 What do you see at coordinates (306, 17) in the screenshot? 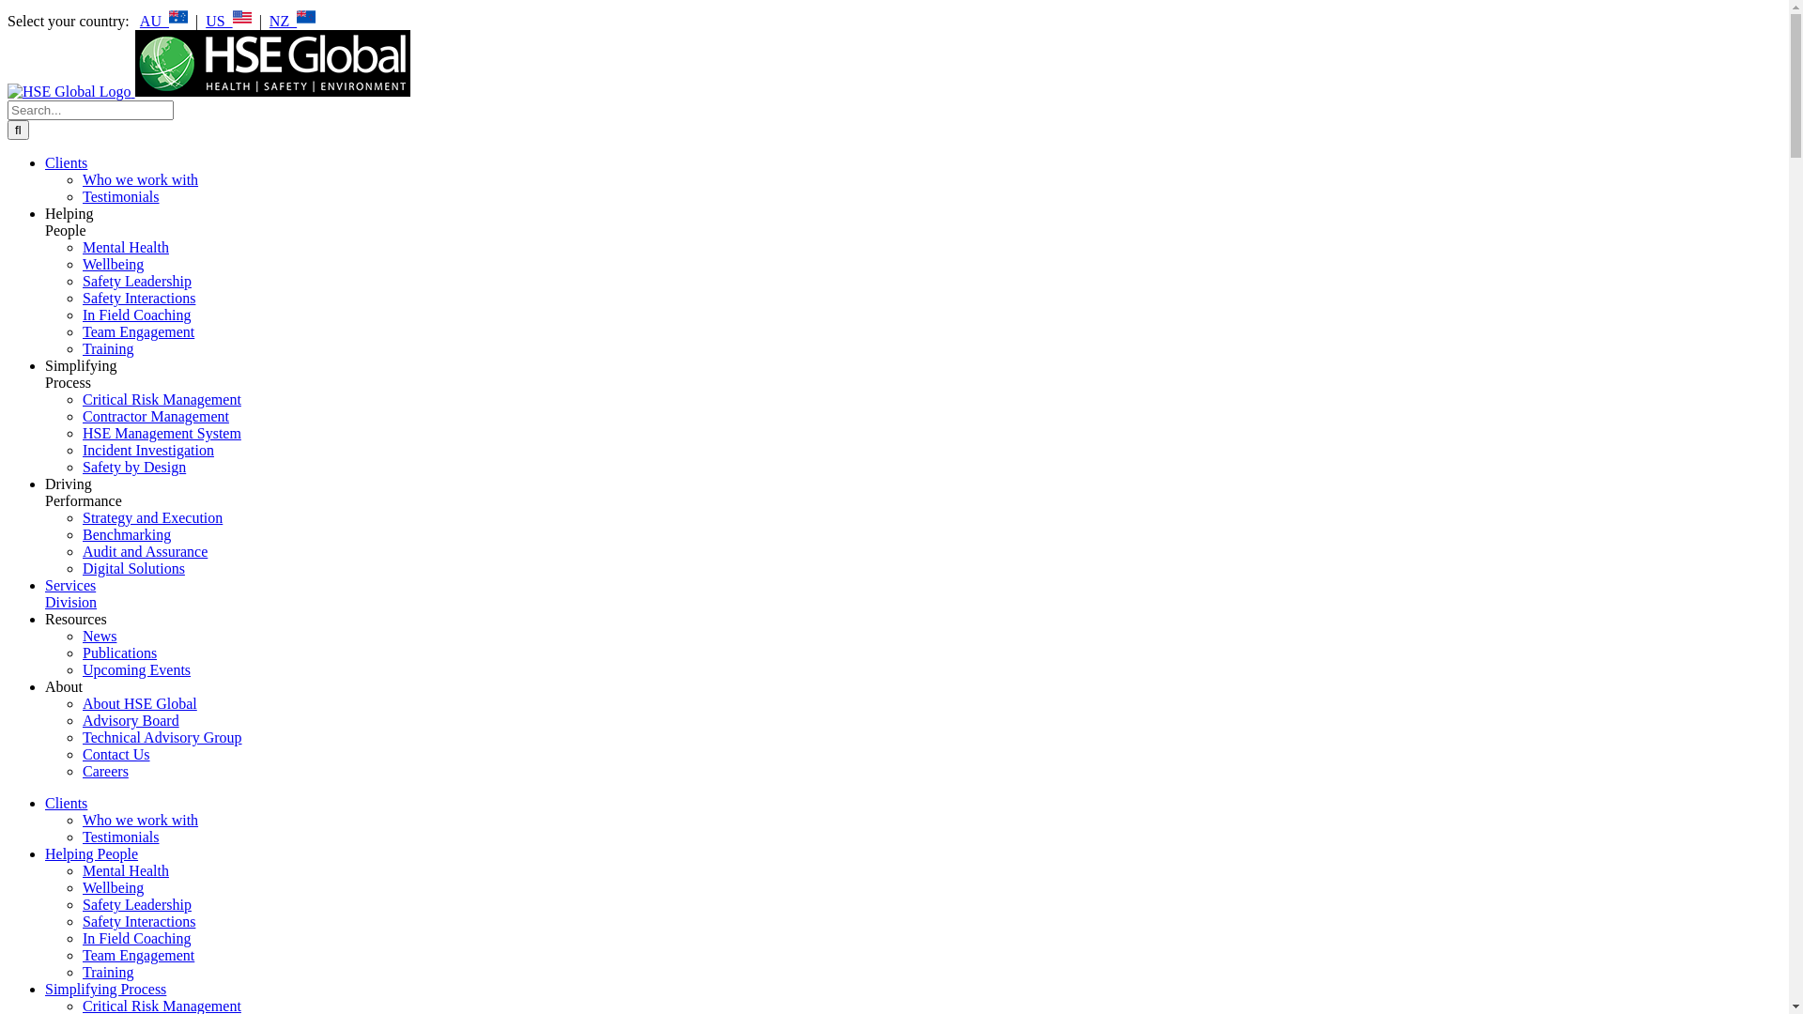
I see `NZ` at bounding box center [306, 17].